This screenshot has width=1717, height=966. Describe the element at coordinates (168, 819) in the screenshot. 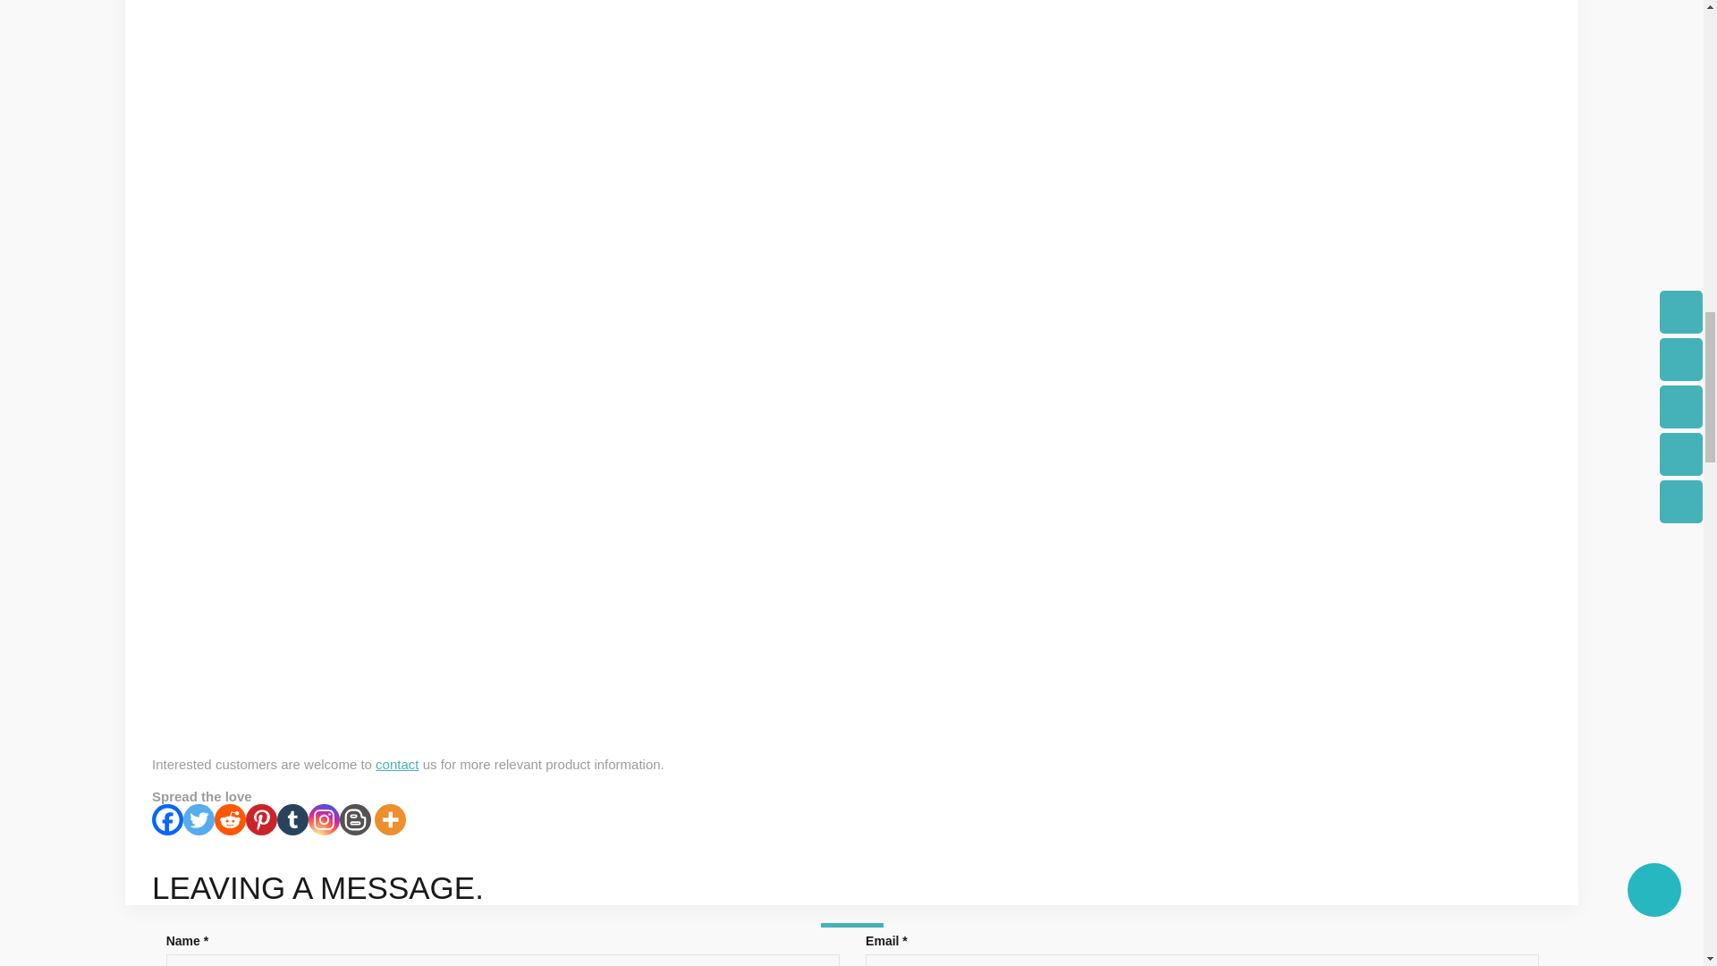

I see `Facebook` at that location.